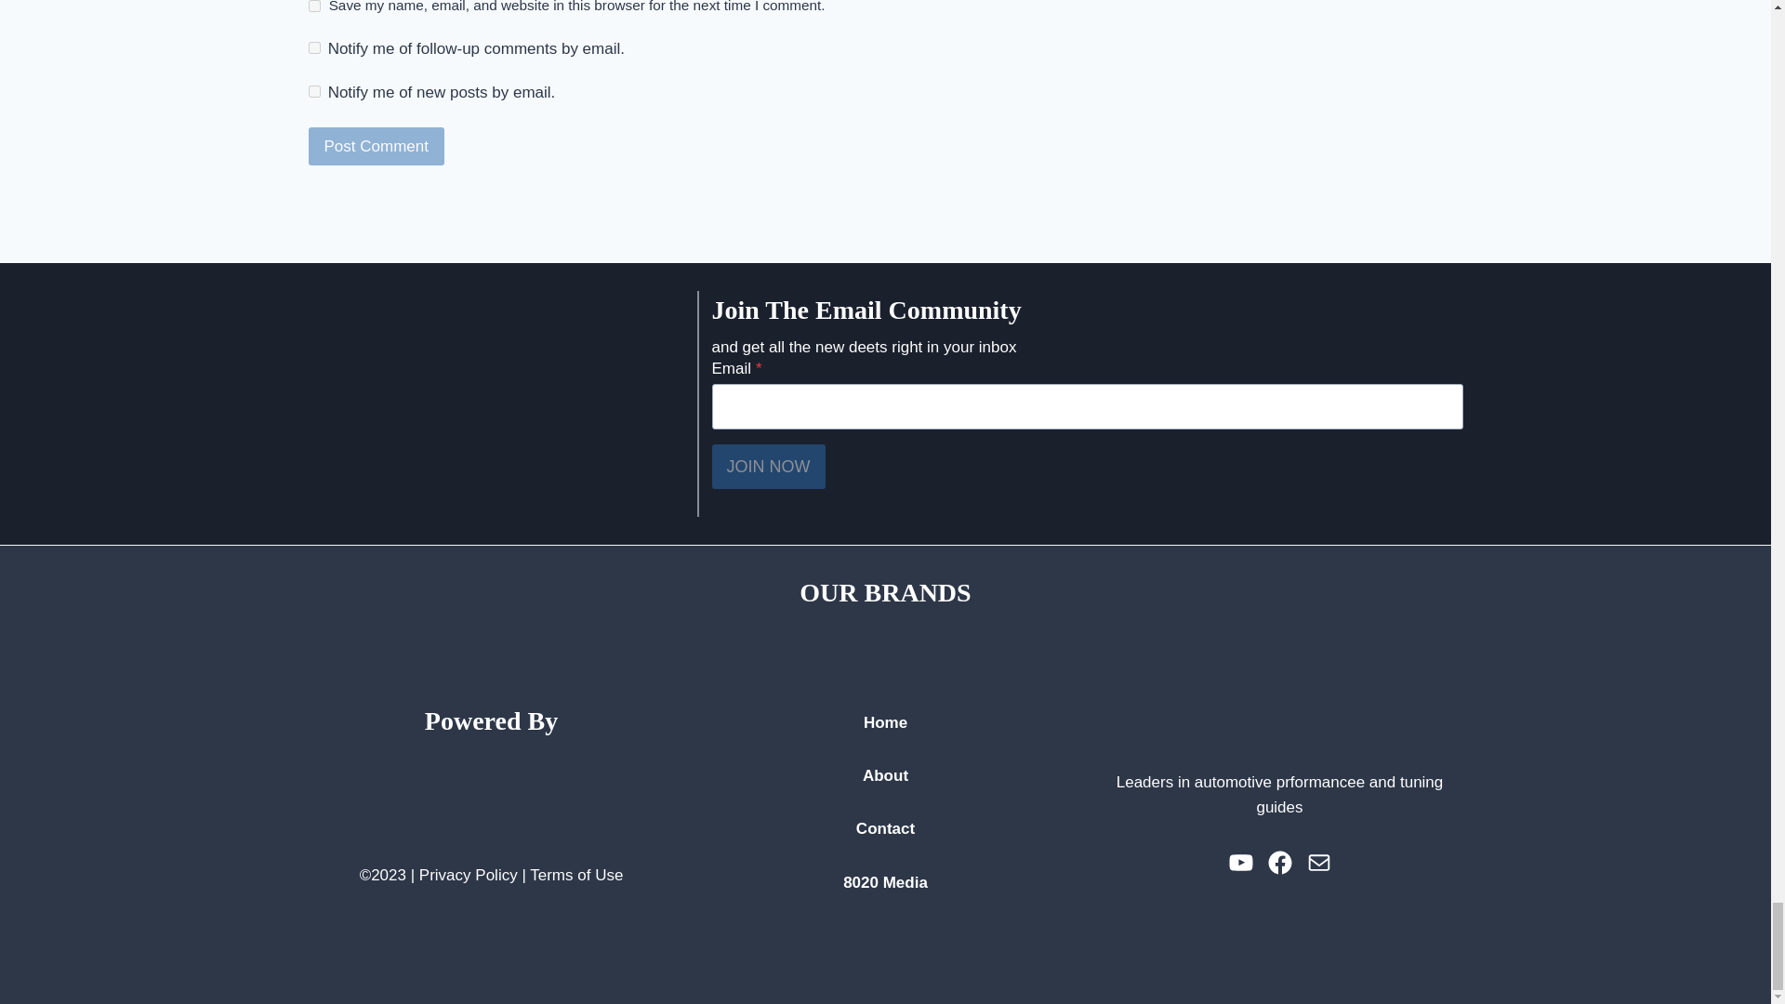  Describe the element at coordinates (314, 6) in the screenshot. I see `yes` at that location.